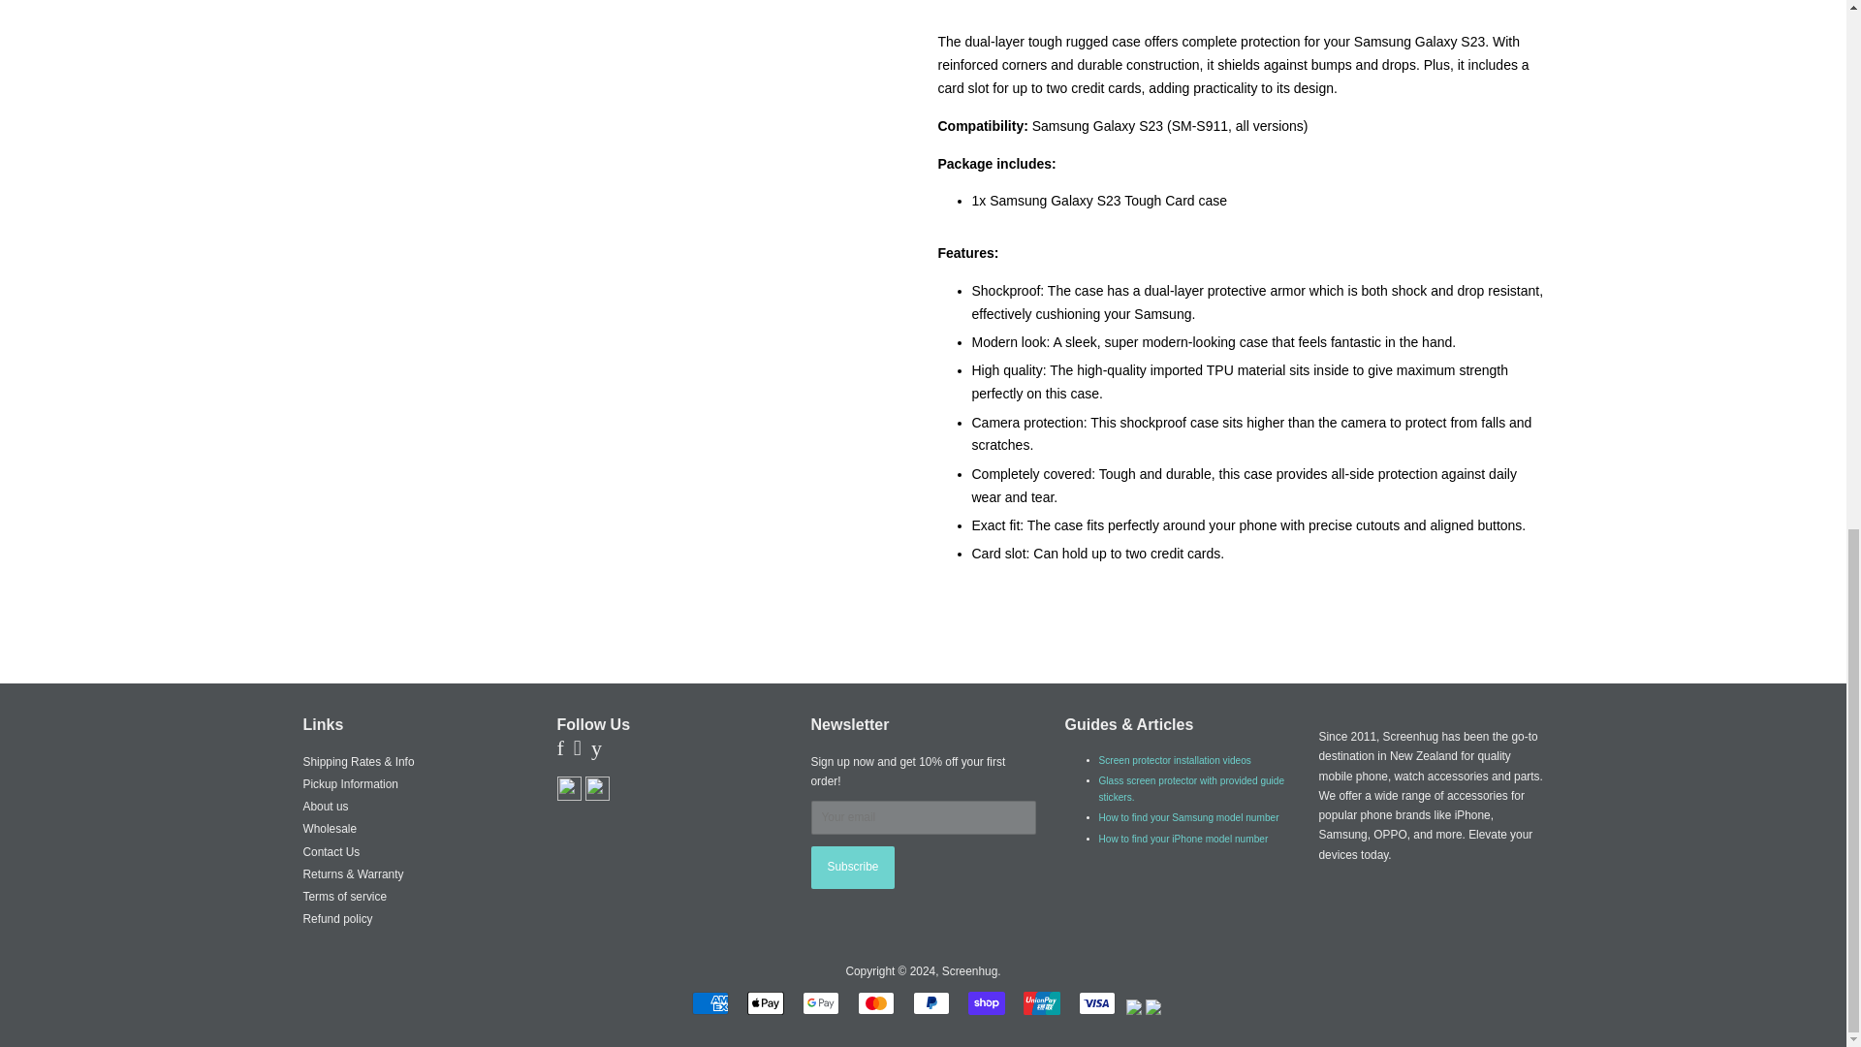 Image resolution: width=1861 pixels, height=1047 pixels. Describe the element at coordinates (852, 867) in the screenshot. I see `Subscribe` at that location.